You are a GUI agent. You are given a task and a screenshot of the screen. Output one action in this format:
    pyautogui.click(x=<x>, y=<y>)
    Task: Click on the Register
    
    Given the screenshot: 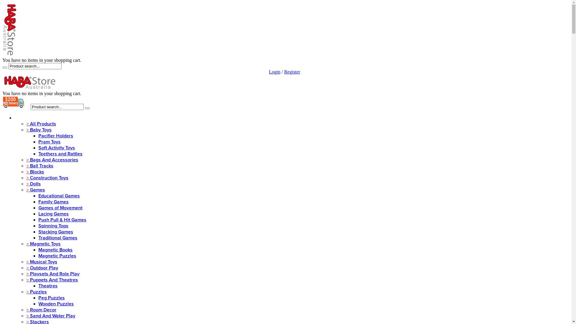 What is the action you would take?
    pyautogui.click(x=292, y=72)
    